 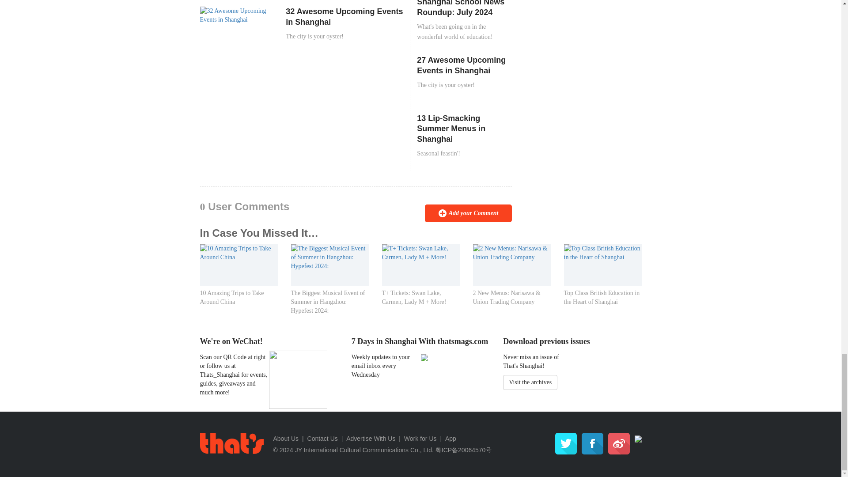 I want to click on 10 Amazing Trips to Take Around China, so click(x=238, y=252).